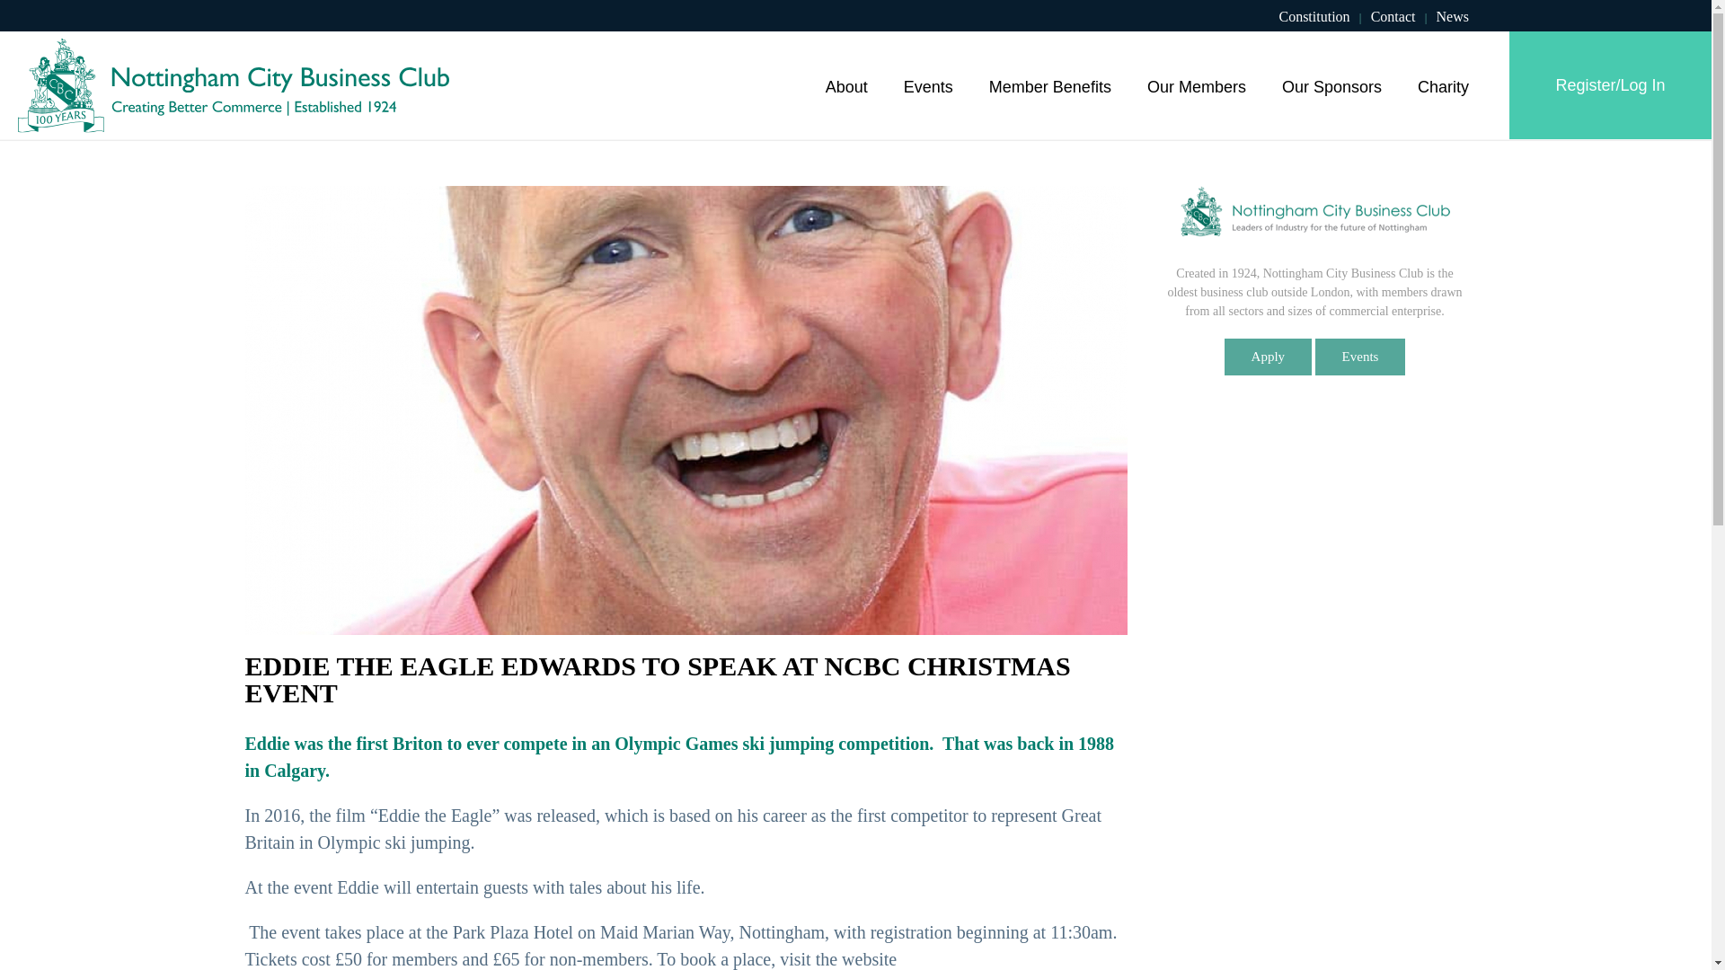 This screenshot has height=970, width=1725. What do you see at coordinates (233, 85) in the screenshot?
I see `Nottingham City Business Club` at bounding box center [233, 85].